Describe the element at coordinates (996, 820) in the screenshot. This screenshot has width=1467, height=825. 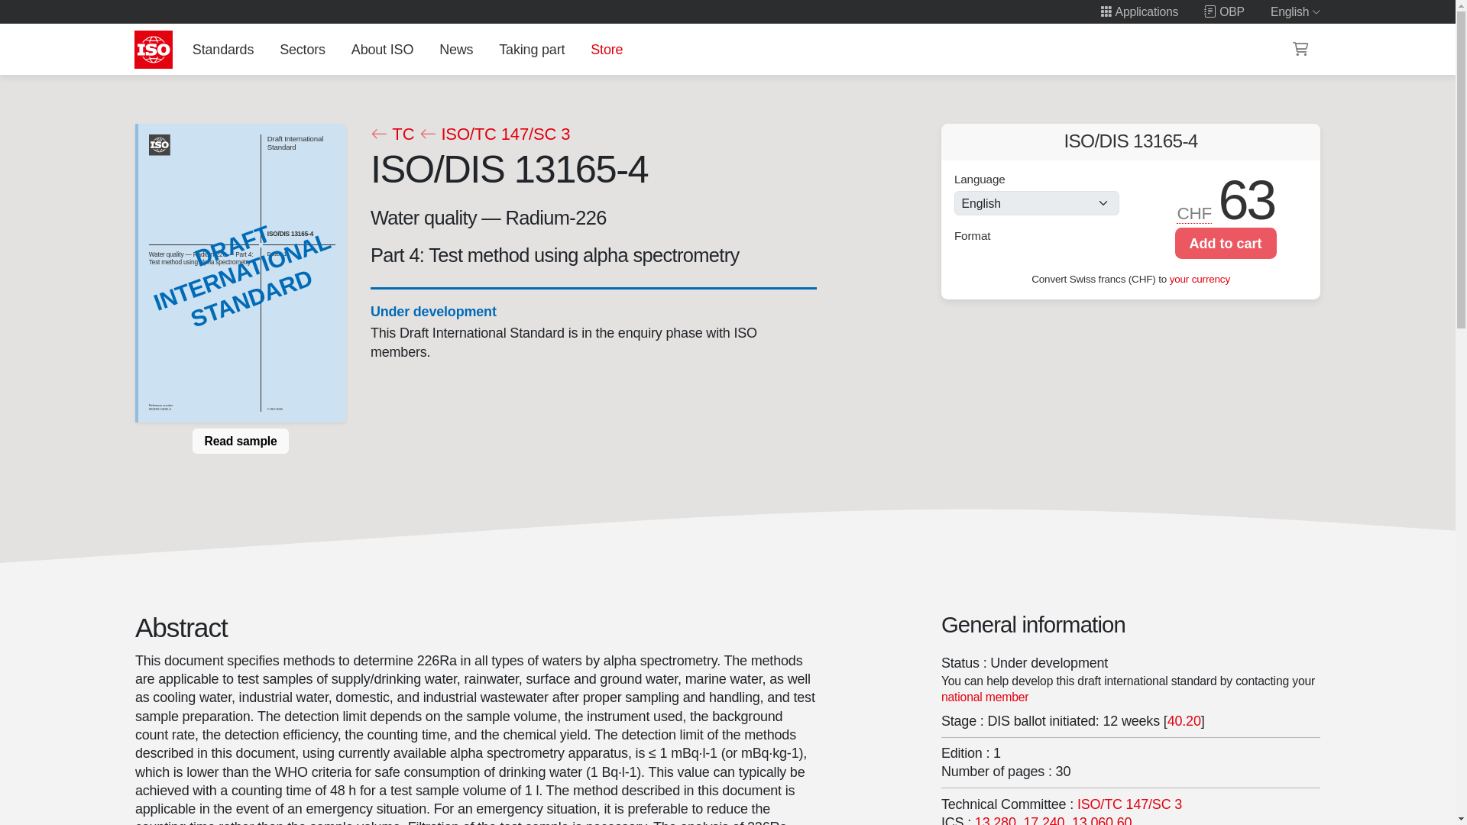
I see `Radiation protection` at that location.